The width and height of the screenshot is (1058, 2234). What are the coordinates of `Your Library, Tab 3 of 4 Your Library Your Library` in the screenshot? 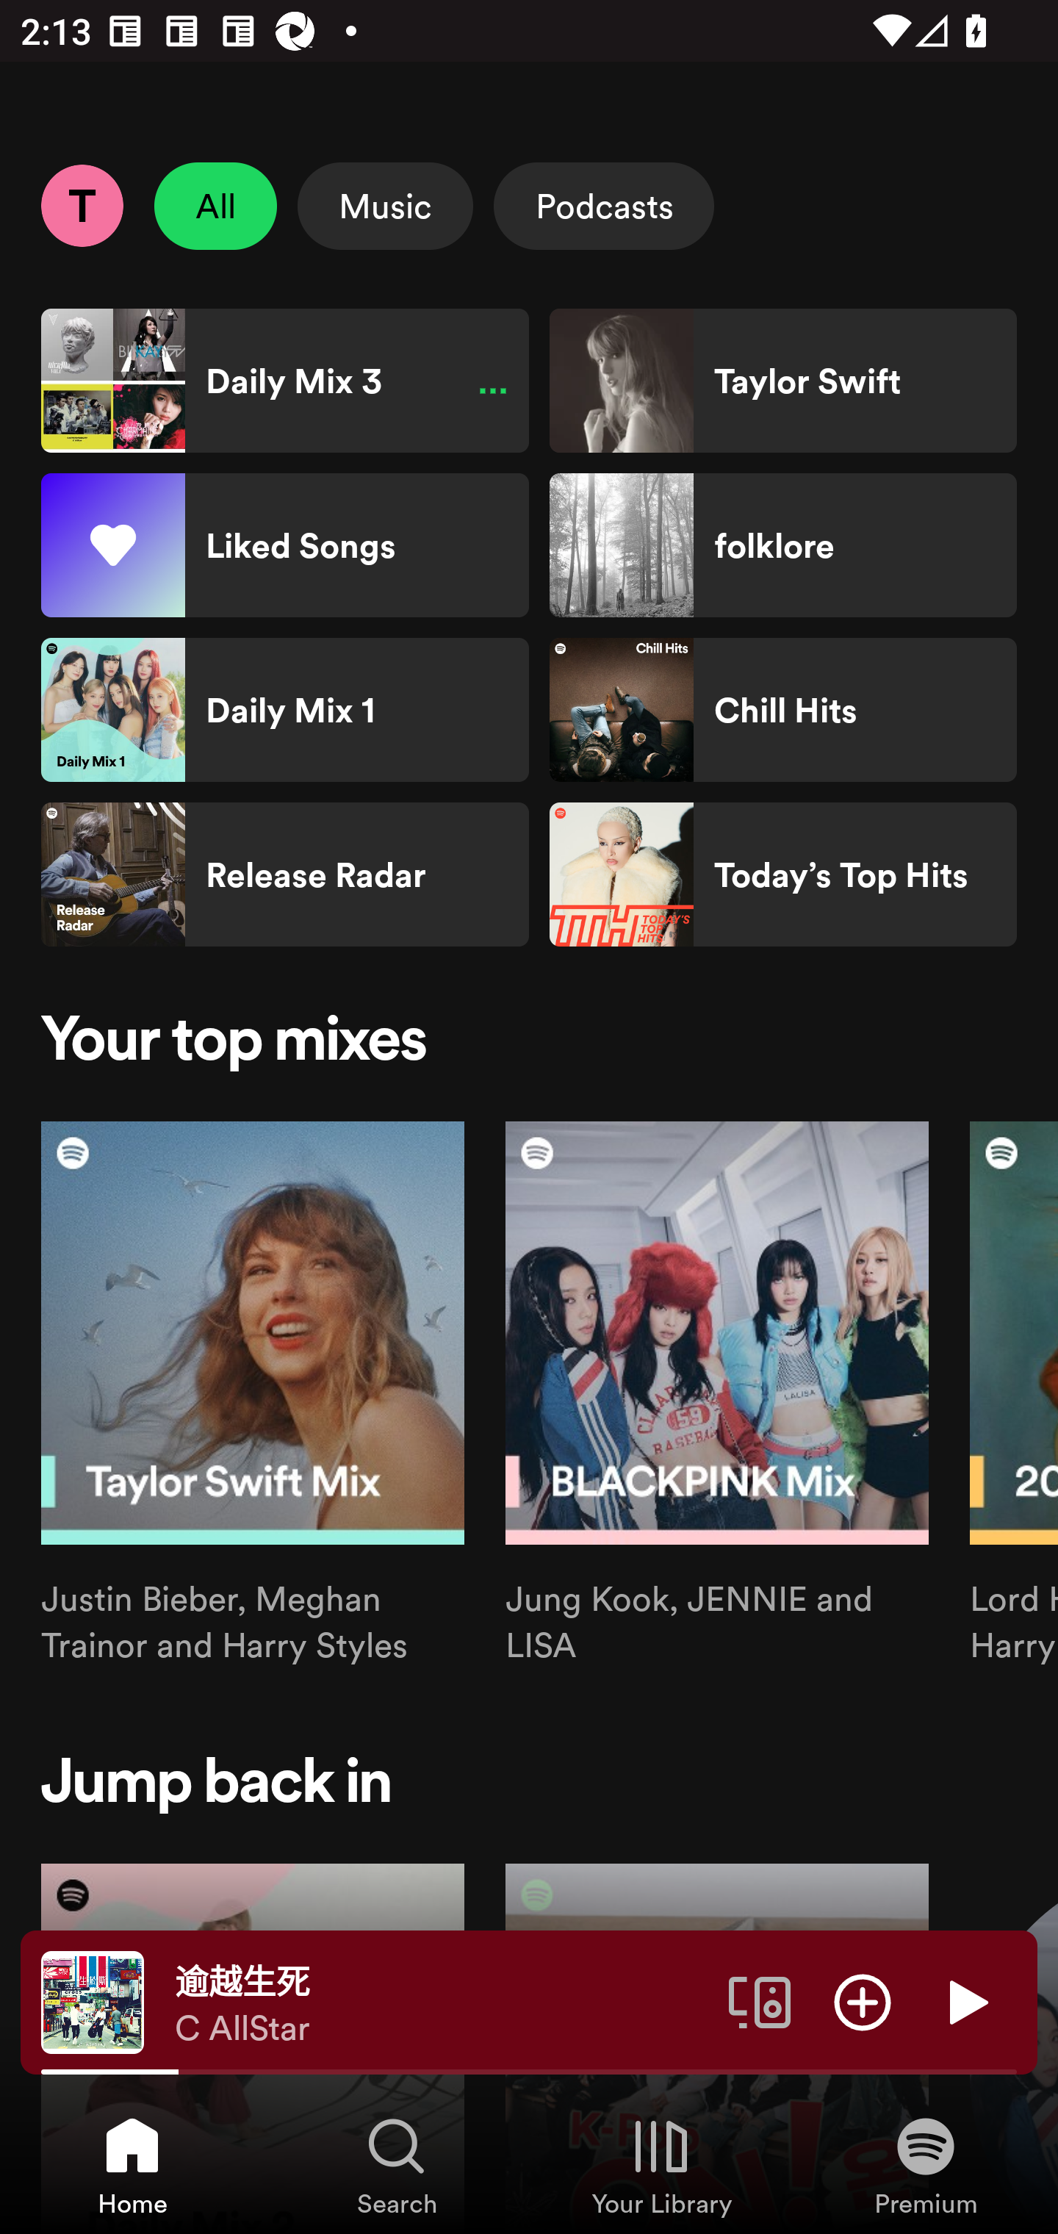 It's located at (661, 2165).